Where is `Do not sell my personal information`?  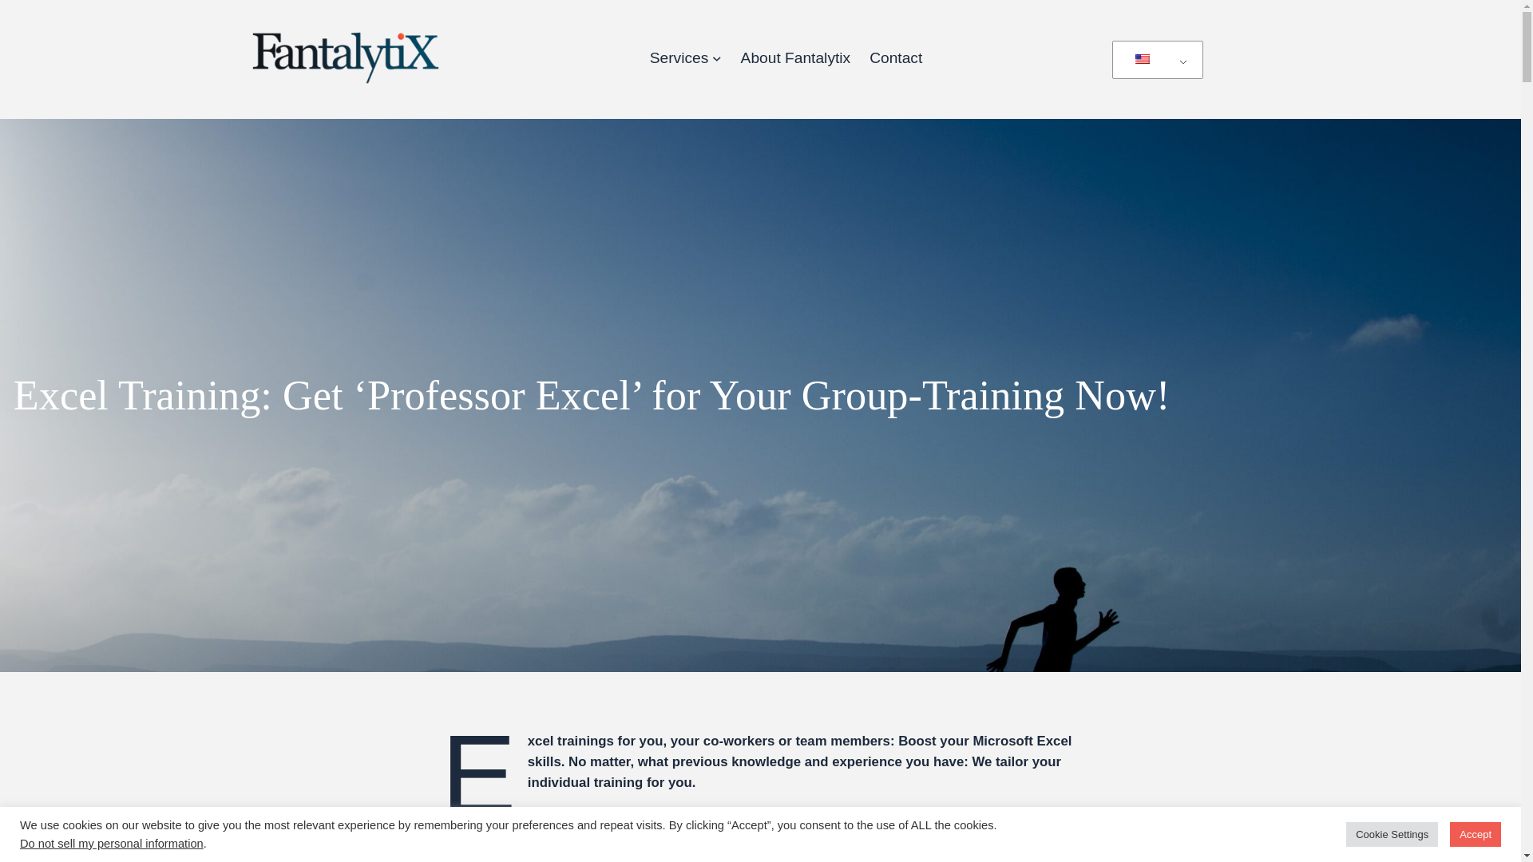
Do not sell my personal information is located at coordinates (112, 843).